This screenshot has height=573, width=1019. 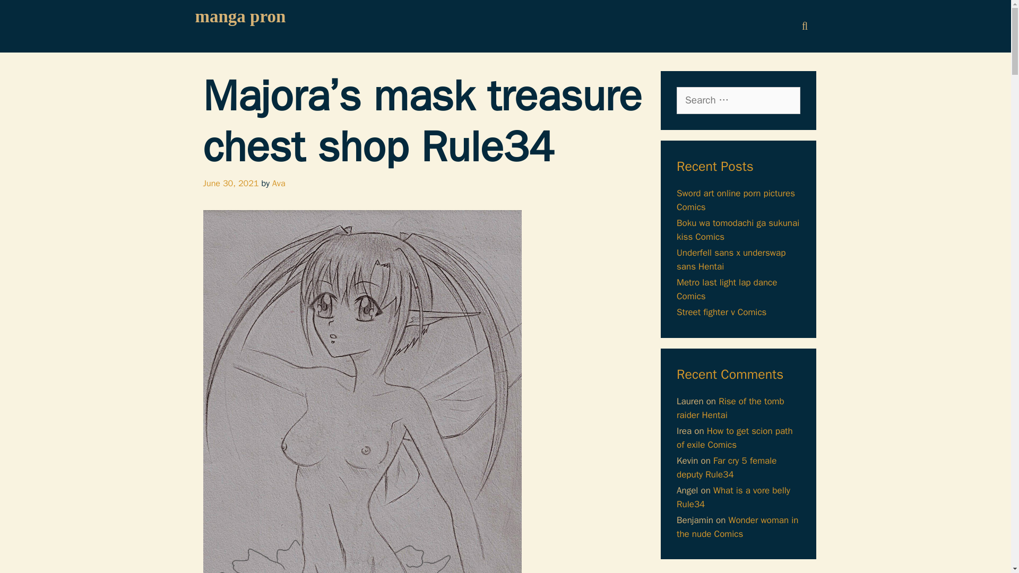 I want to click on Search, so click(x=25, y=13).